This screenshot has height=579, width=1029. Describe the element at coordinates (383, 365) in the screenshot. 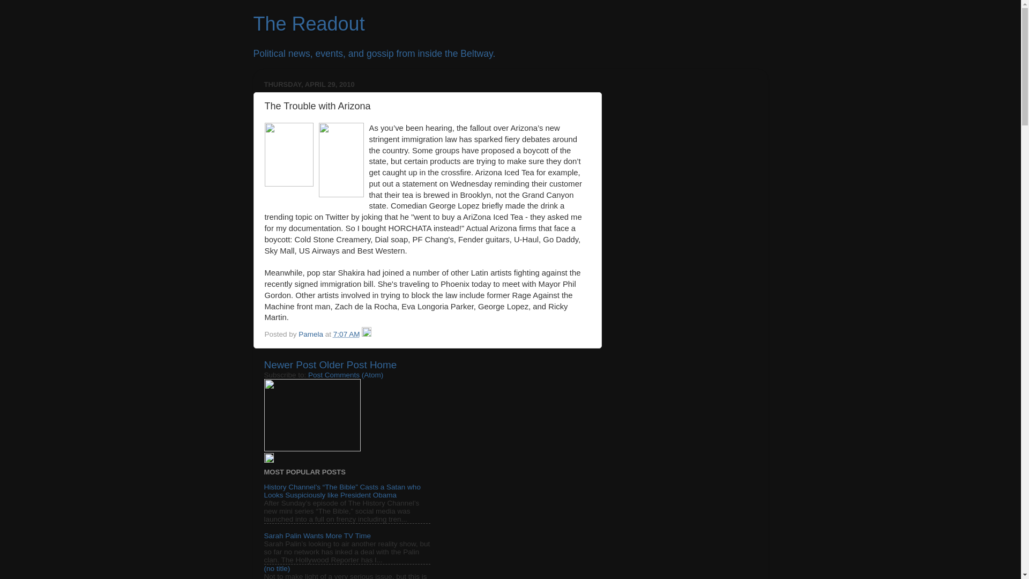

I see `Home` at that location.